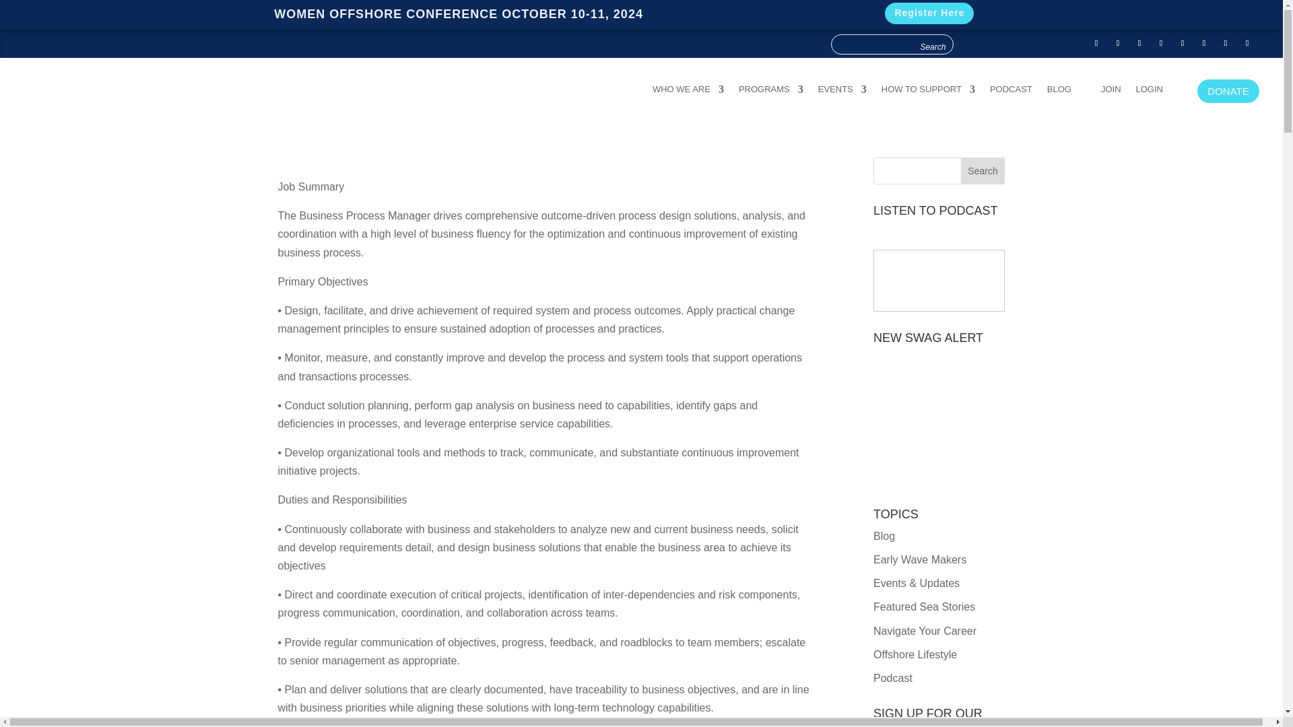 This screenshot has width=1293, height=727. What do you see at coordinates (1139, 42) in the screenshot?
I see `Follow on Youtube` at bounding box center [1139, 42].